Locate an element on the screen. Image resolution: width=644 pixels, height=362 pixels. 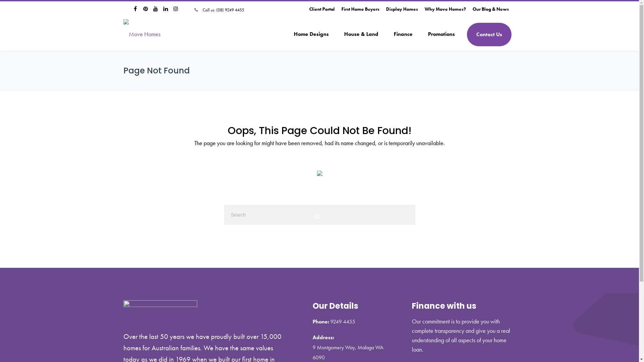
9249 4455 is located at coordinates (342, 322).